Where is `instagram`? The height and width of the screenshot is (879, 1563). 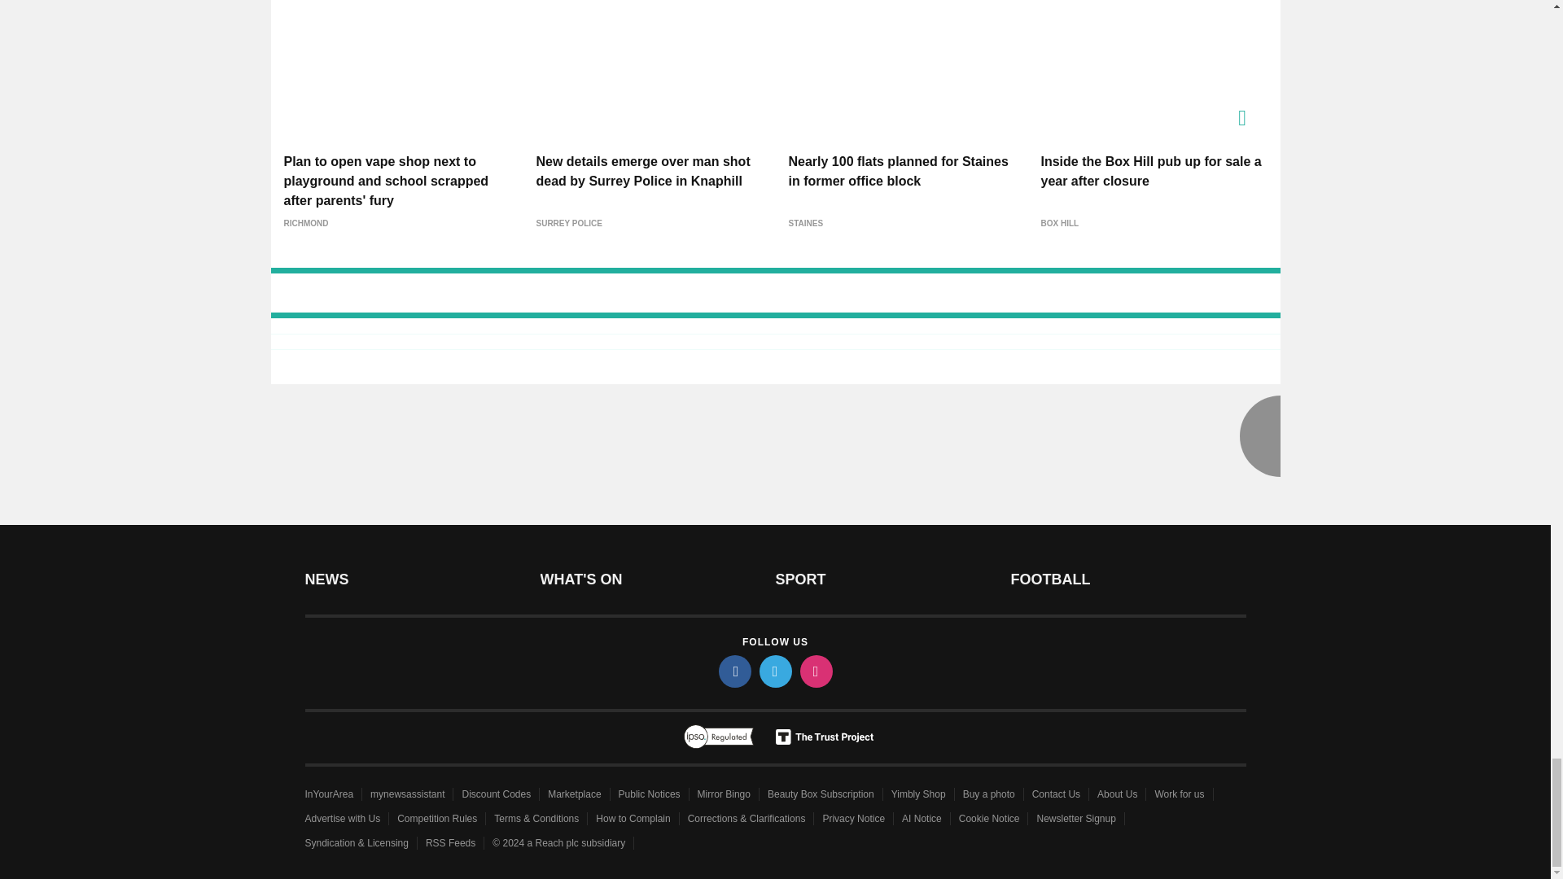
instagram is located at coordinates (815, 671).